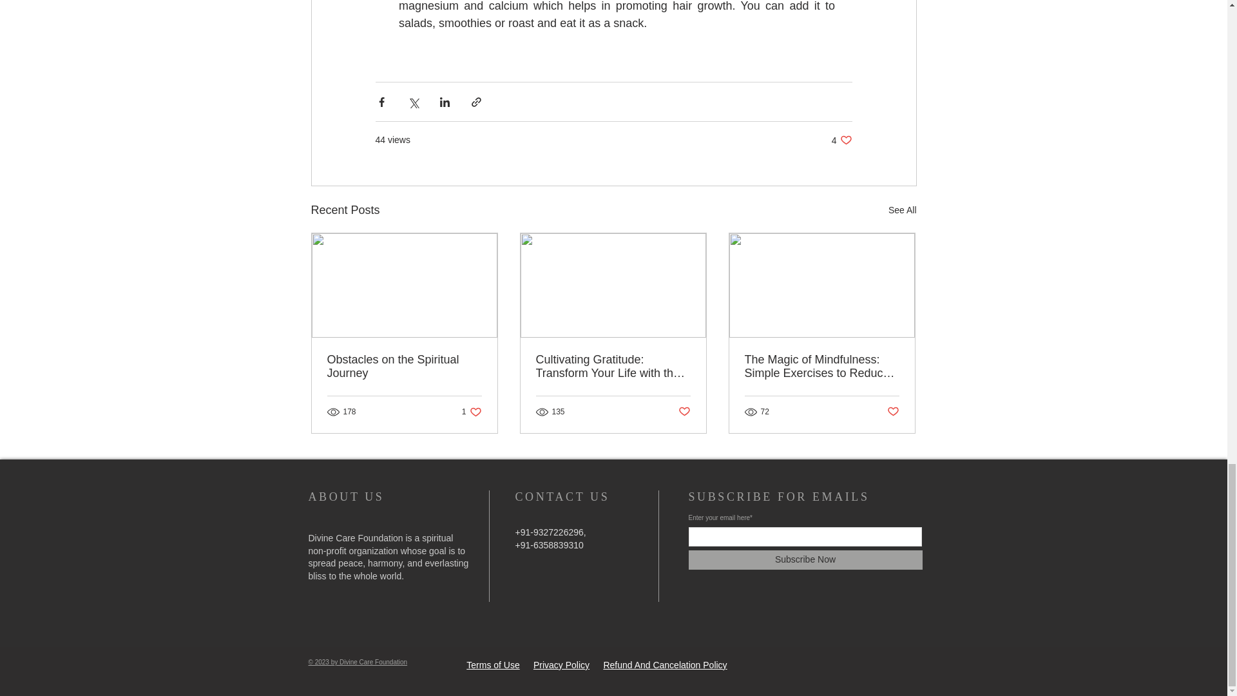 The width and height of the screenshot is (1237, 696). I want to click on Post not marked as liked, so click(684, 411).